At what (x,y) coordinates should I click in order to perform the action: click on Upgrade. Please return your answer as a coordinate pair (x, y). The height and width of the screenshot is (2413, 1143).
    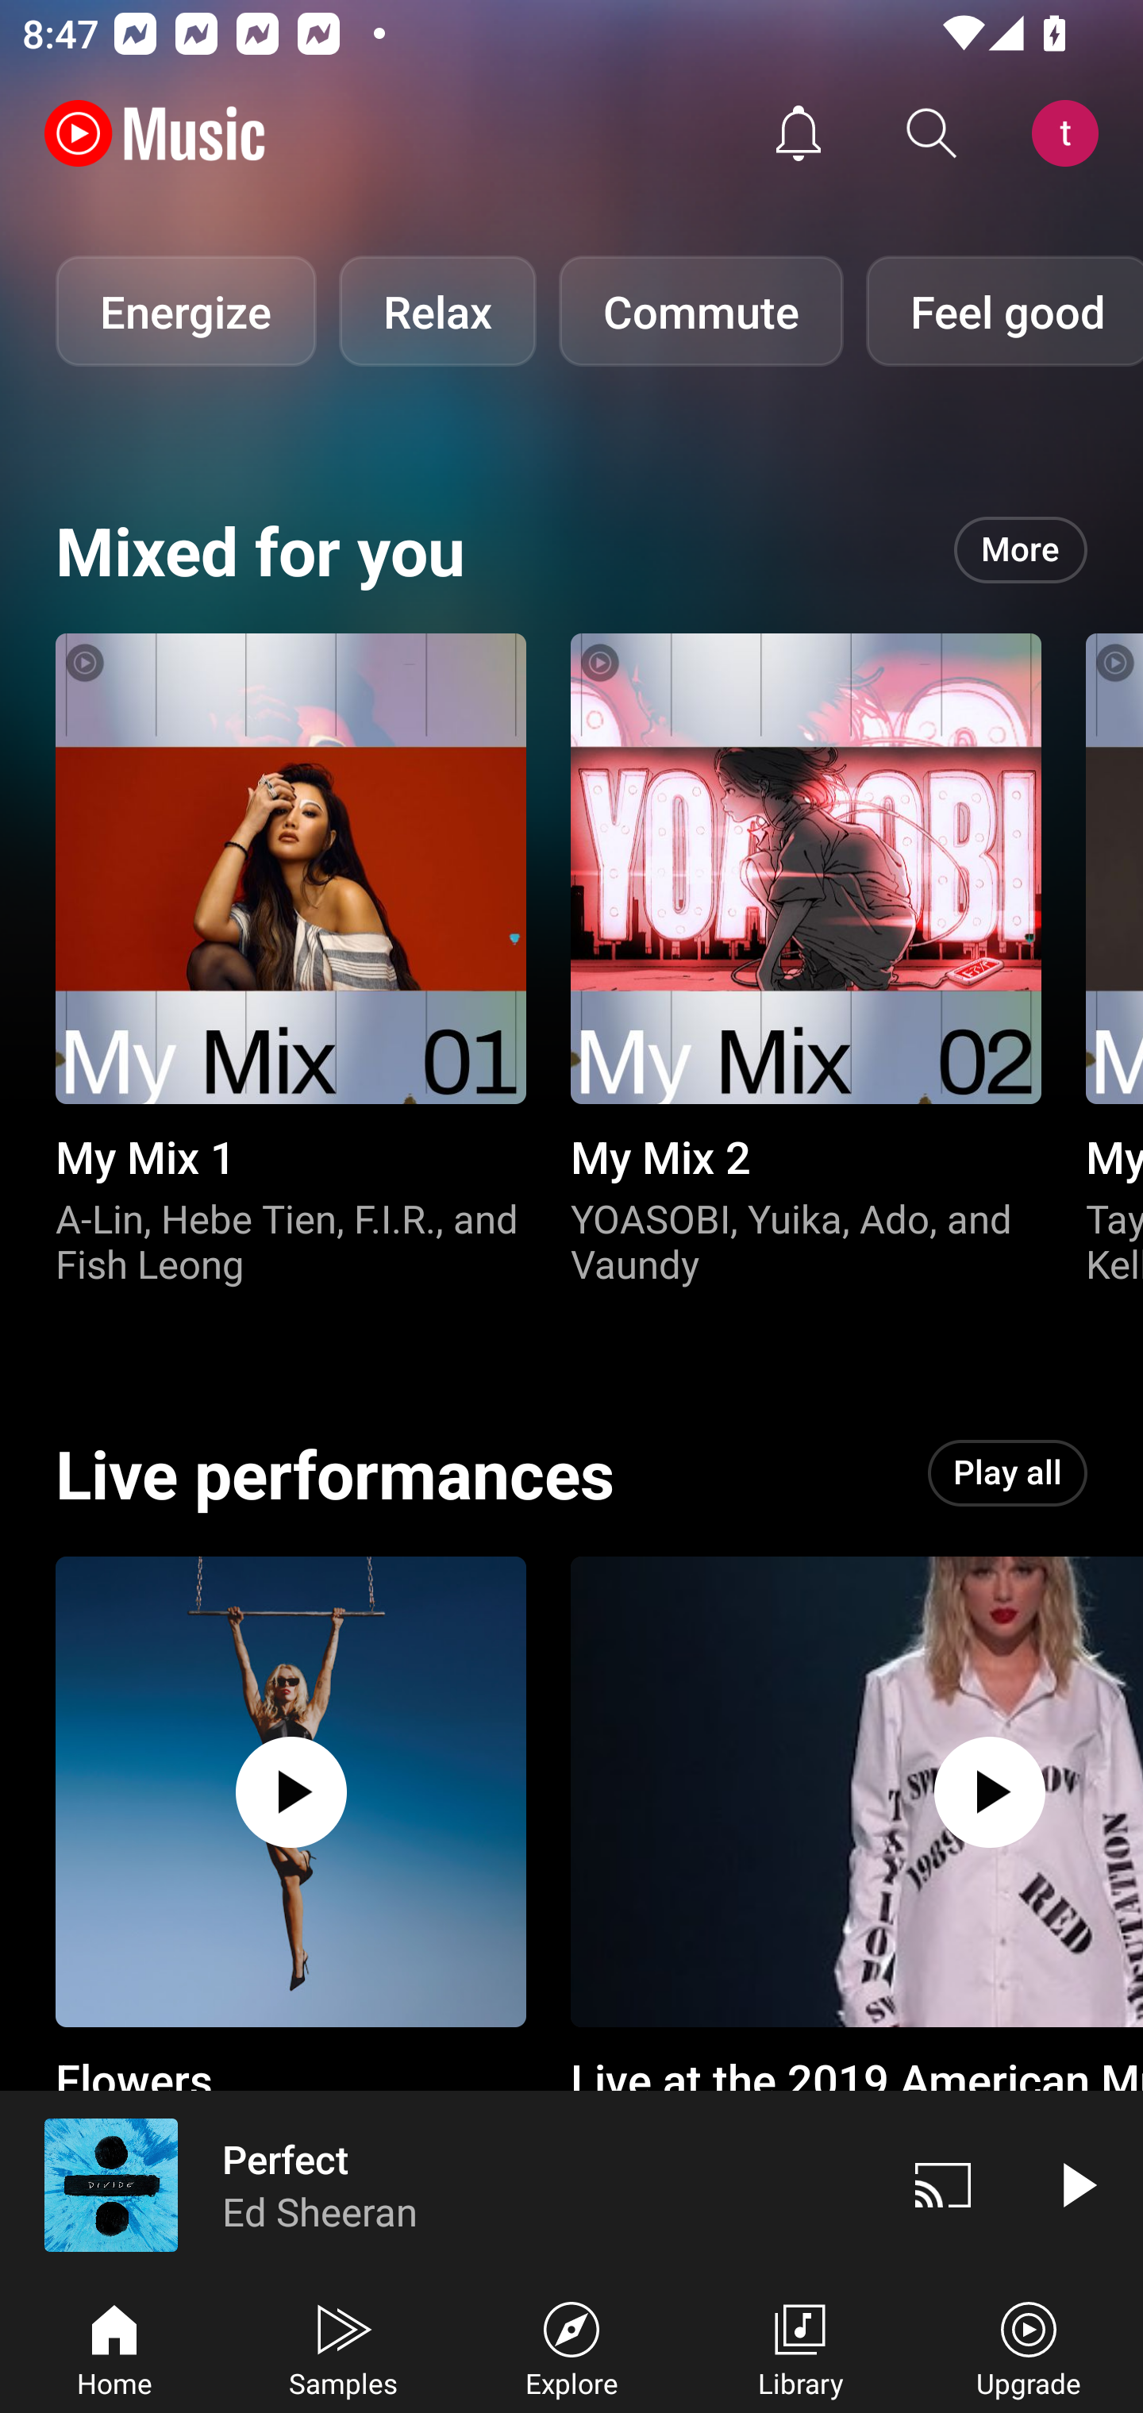
    Looking at the image, I should click on (1029, 2346).